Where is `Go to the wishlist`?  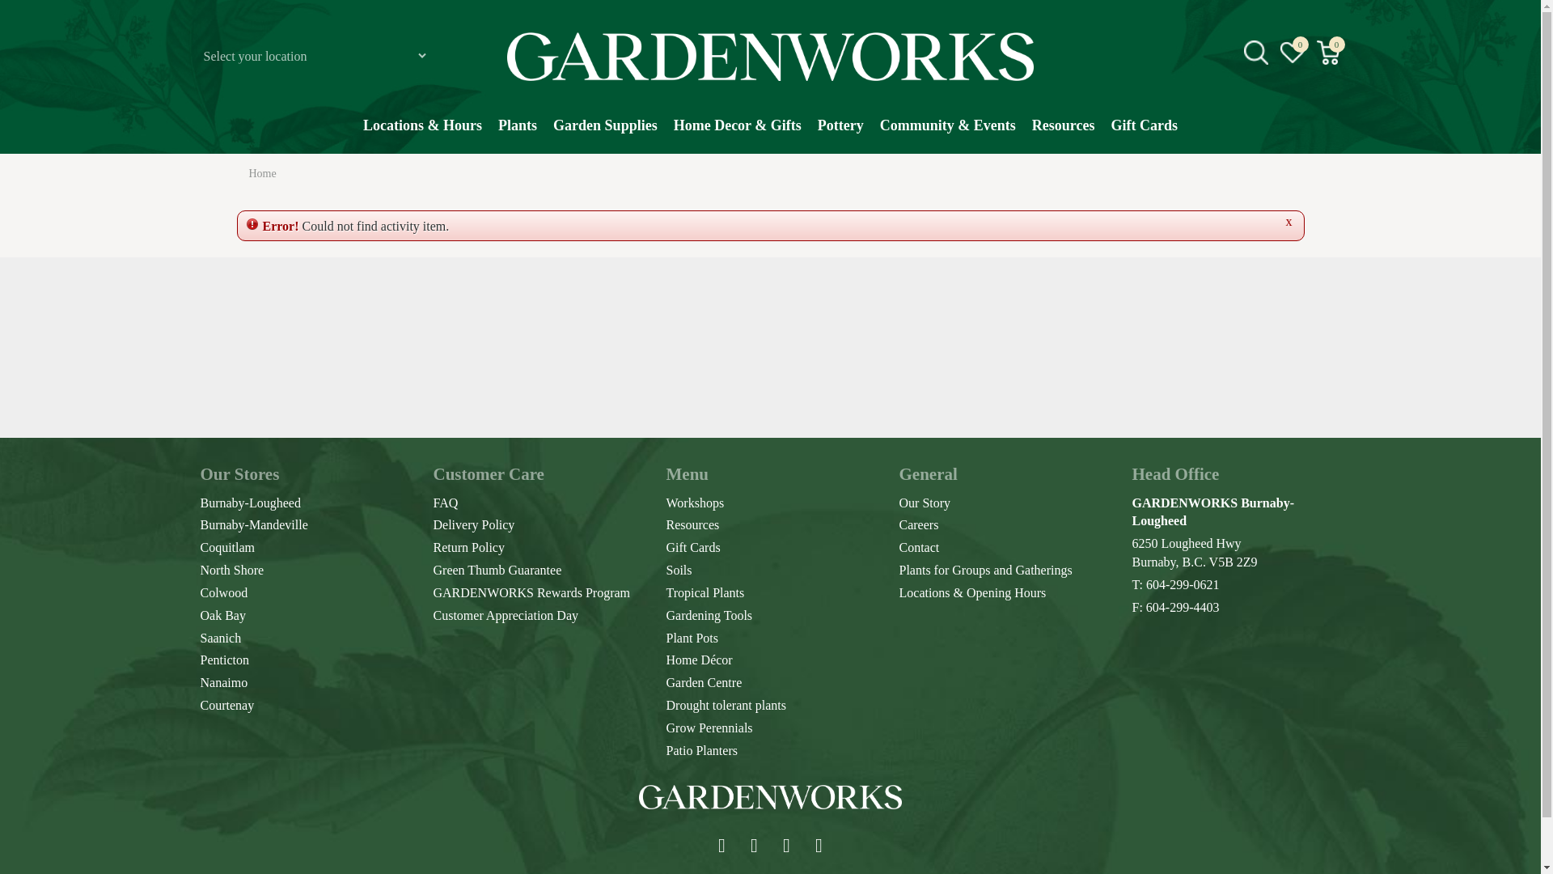
Go to the wishlist is located at coordinates (1293, 52).